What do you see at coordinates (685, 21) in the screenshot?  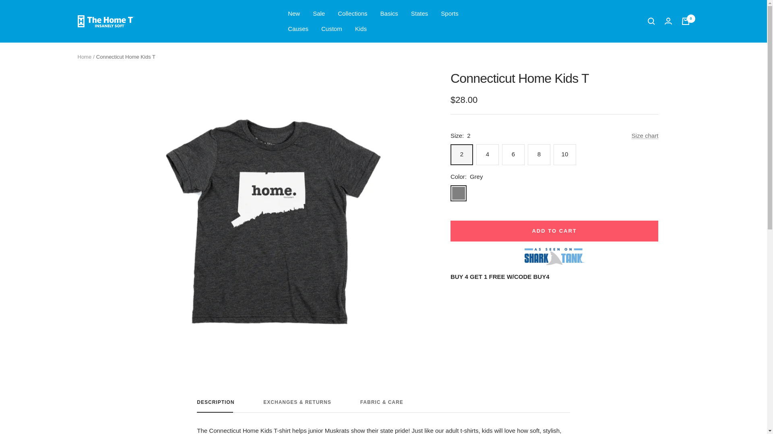 I see `0` at bounding box center [685, 21].